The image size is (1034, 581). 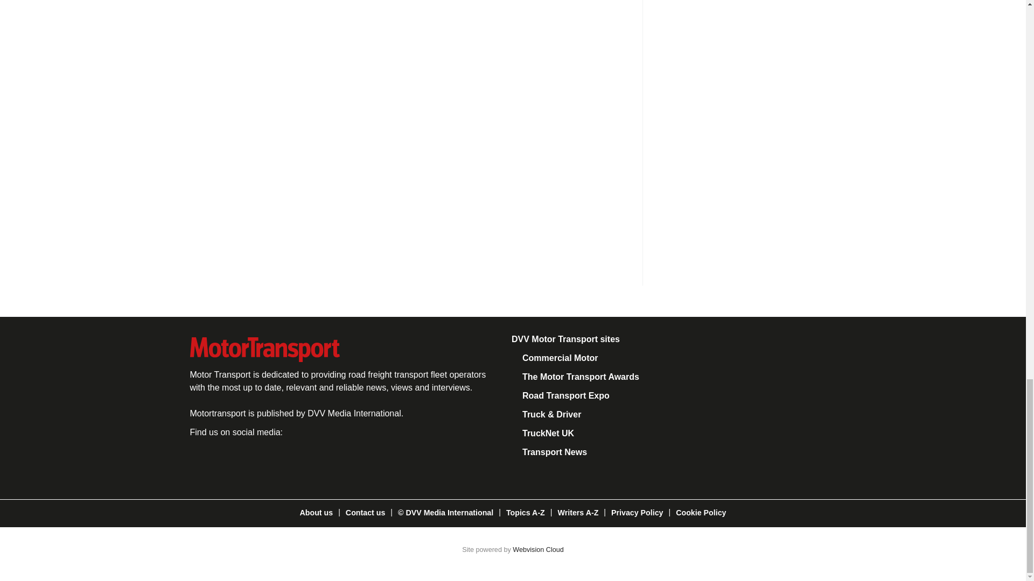 I want to click on Connect with us on Linked in, so click(x=275, y=460).